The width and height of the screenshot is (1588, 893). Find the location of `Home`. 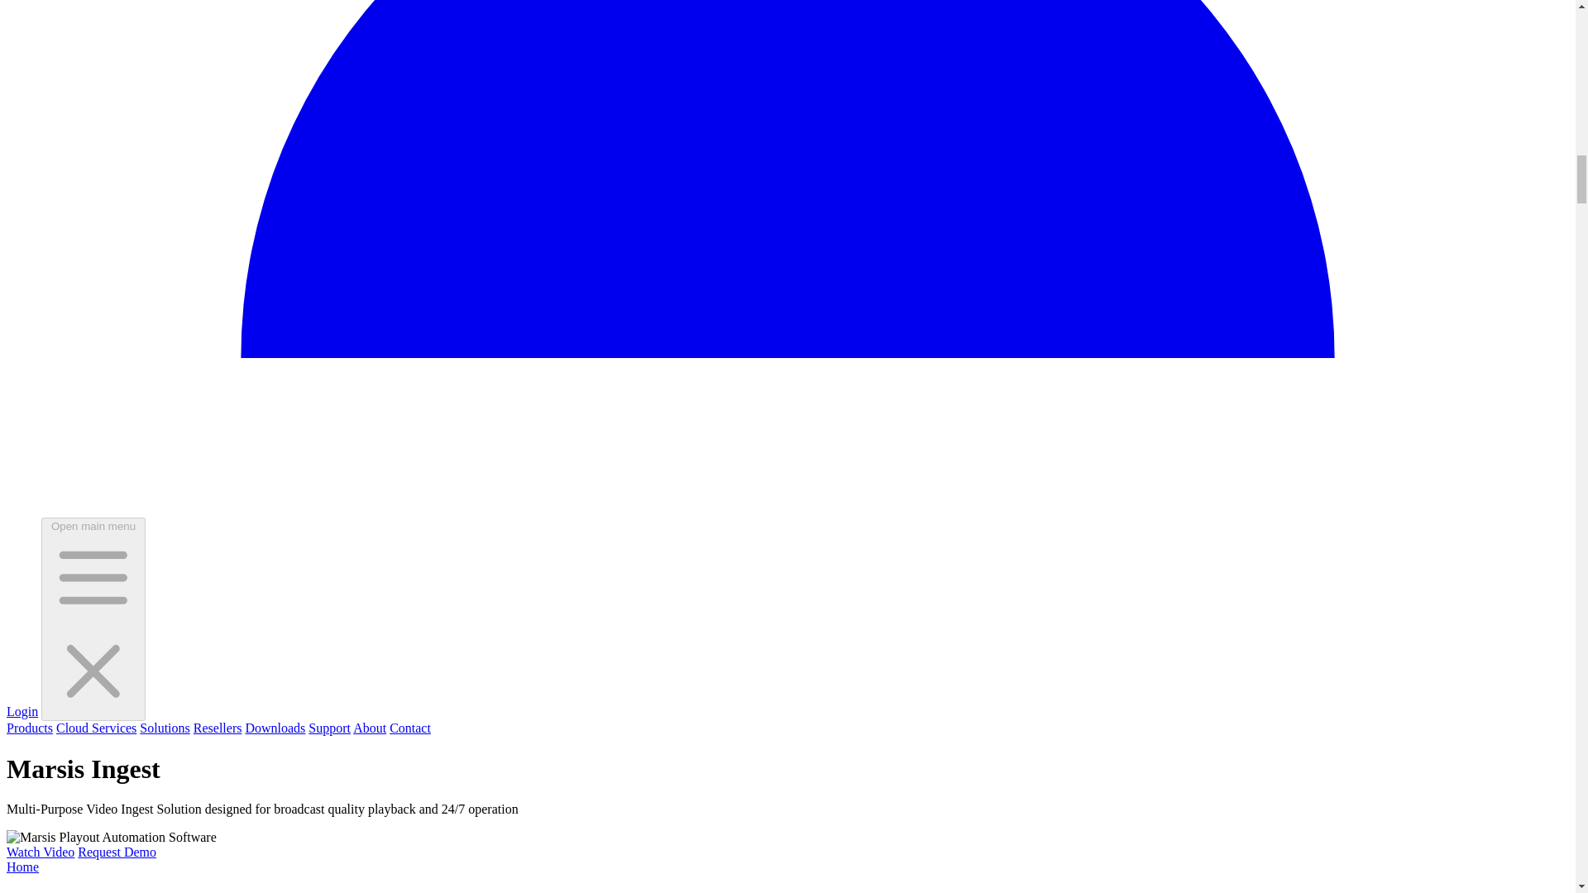

Home is located at coordinates (22, 867).